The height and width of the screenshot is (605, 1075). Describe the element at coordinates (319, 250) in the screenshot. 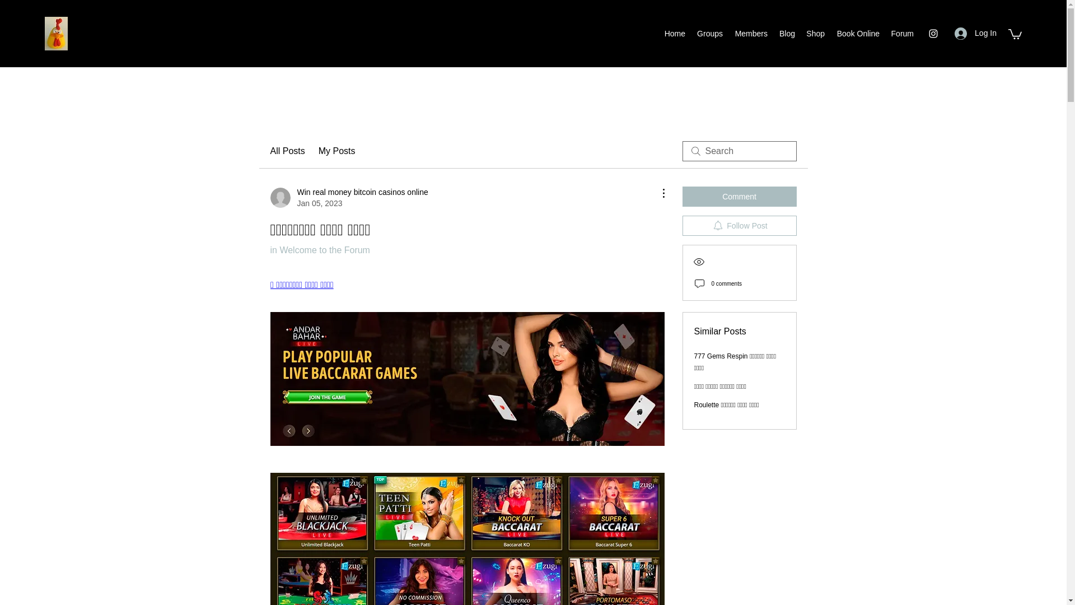

I see `All Posts` at that location.